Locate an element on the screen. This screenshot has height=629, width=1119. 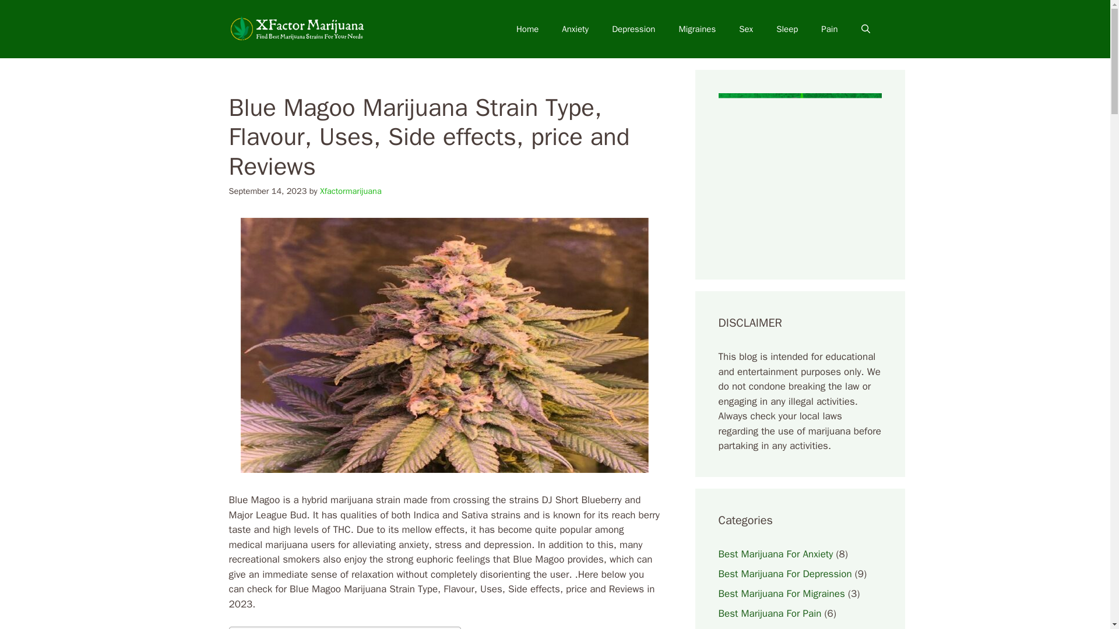
Home is located at coordinates (527, 29).